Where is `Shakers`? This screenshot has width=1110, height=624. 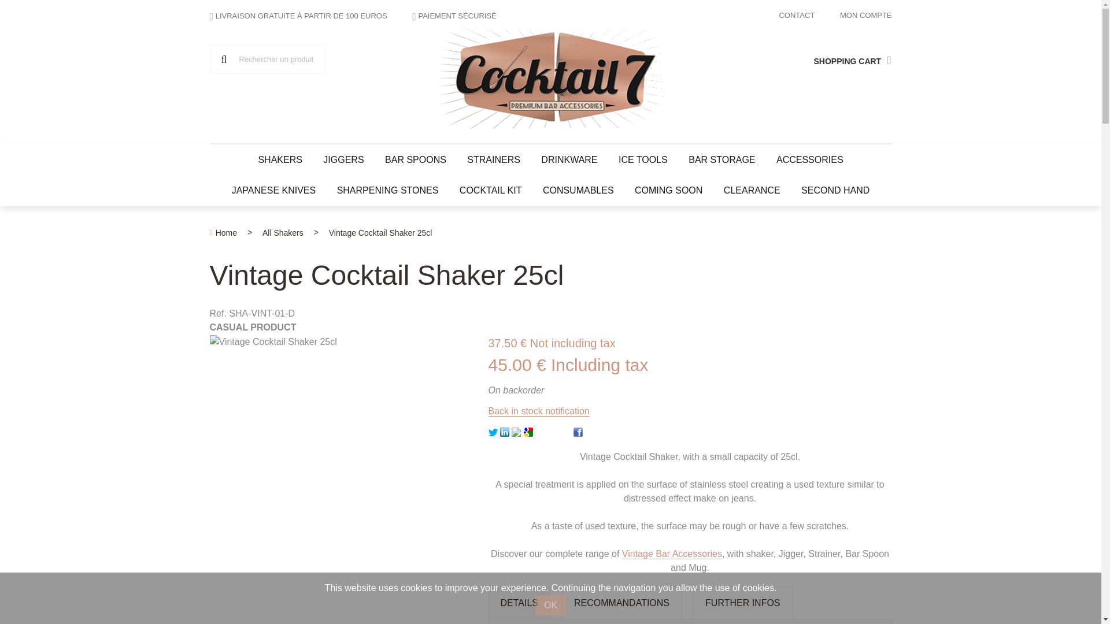
Shakers is located at coordinates (280, 159).